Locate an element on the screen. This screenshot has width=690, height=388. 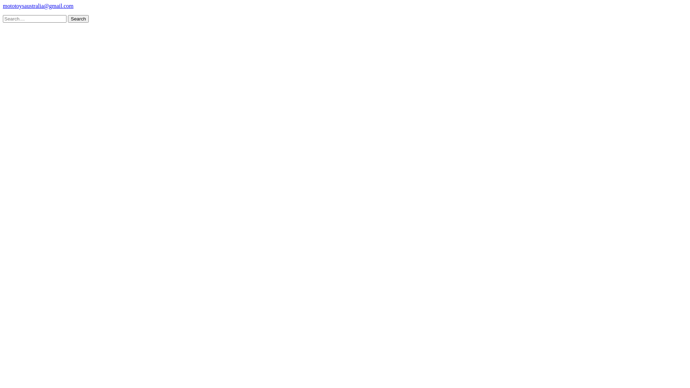
Search is located at coordinates (78, 19).